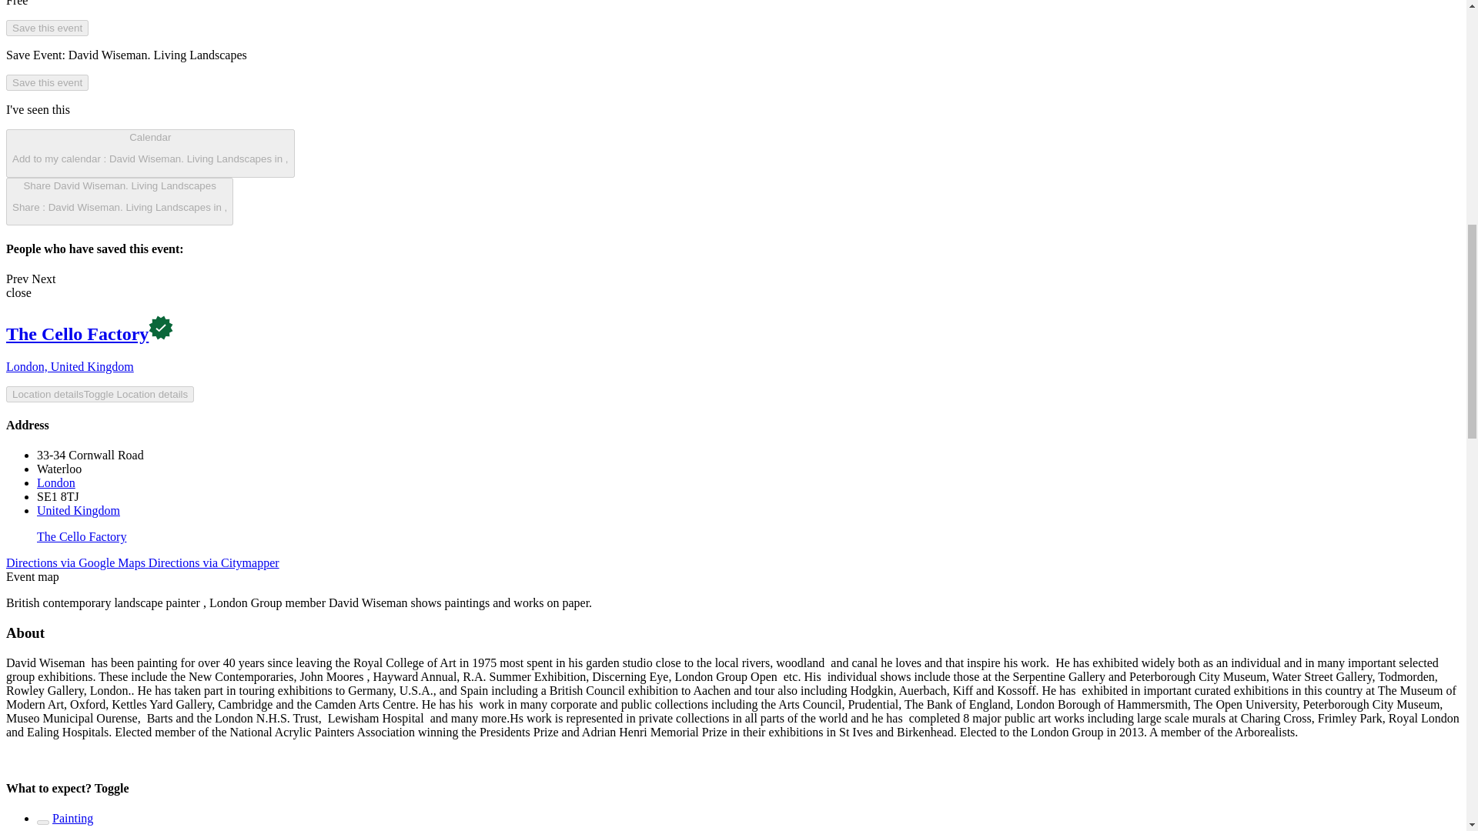  I want to click on close, so click(18, 292).